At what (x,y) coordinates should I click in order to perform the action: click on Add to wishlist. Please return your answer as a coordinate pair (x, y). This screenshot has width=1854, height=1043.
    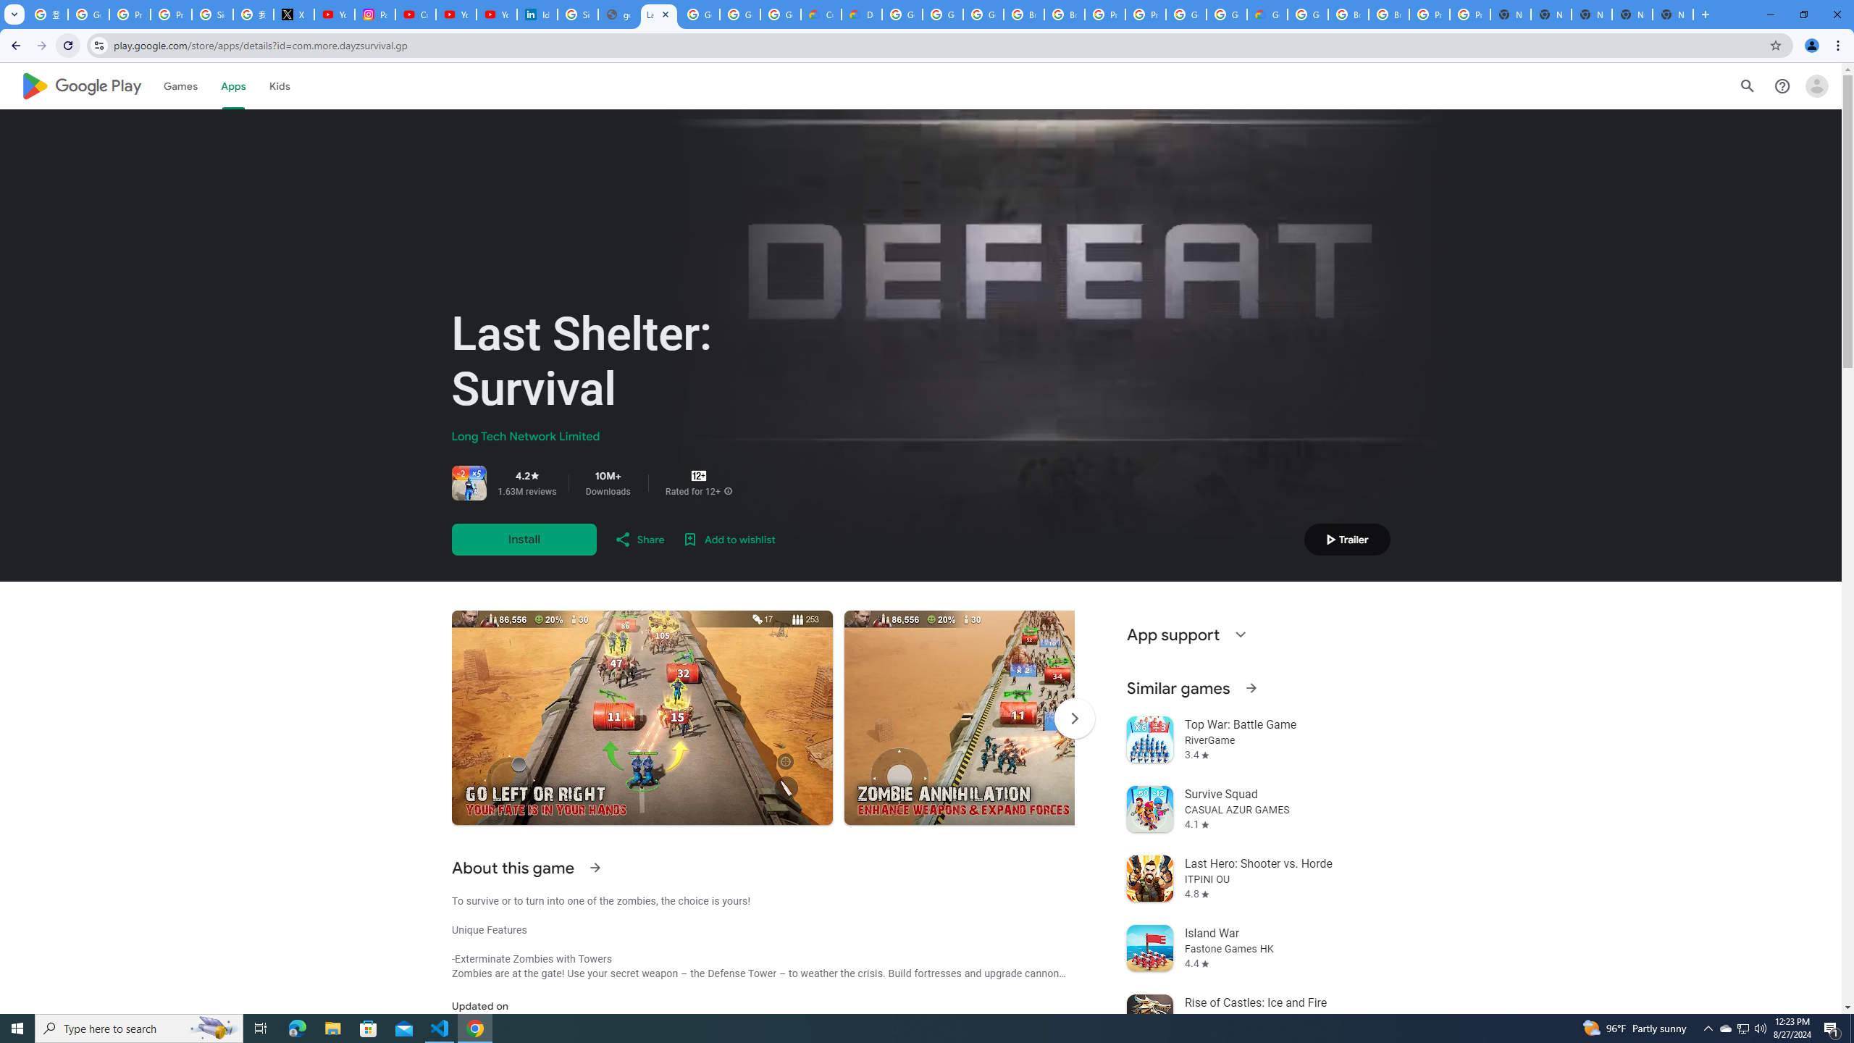
    Looking at the image, I should click on (729, 539).